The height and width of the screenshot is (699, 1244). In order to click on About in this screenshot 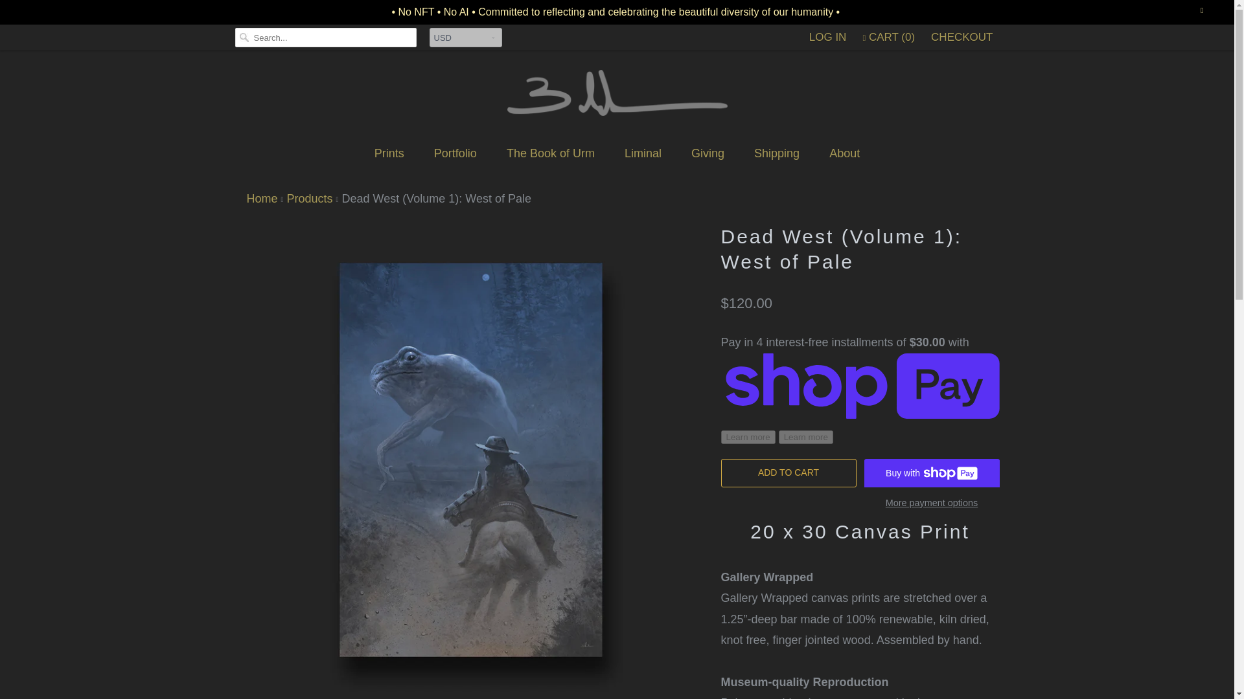, I will do `click(844, 153)`.